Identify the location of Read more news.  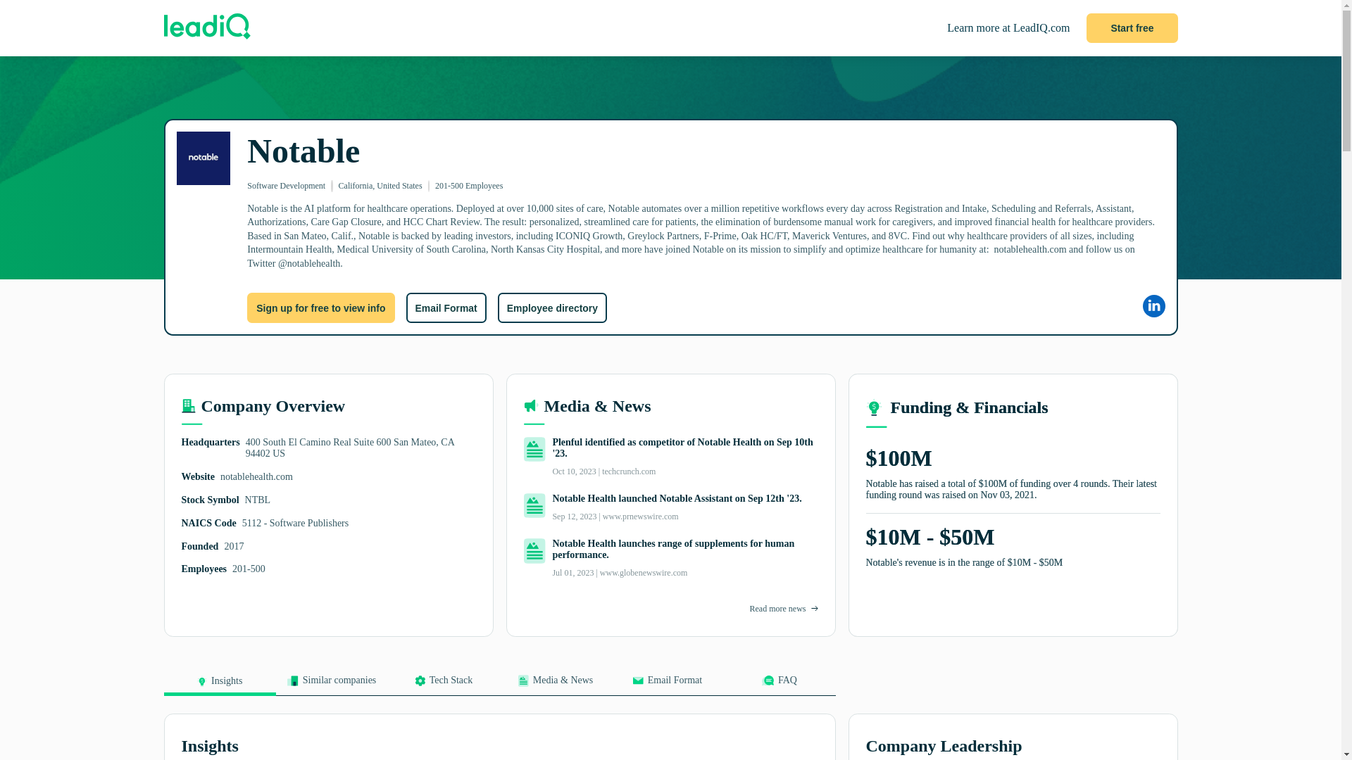
(777, 608).